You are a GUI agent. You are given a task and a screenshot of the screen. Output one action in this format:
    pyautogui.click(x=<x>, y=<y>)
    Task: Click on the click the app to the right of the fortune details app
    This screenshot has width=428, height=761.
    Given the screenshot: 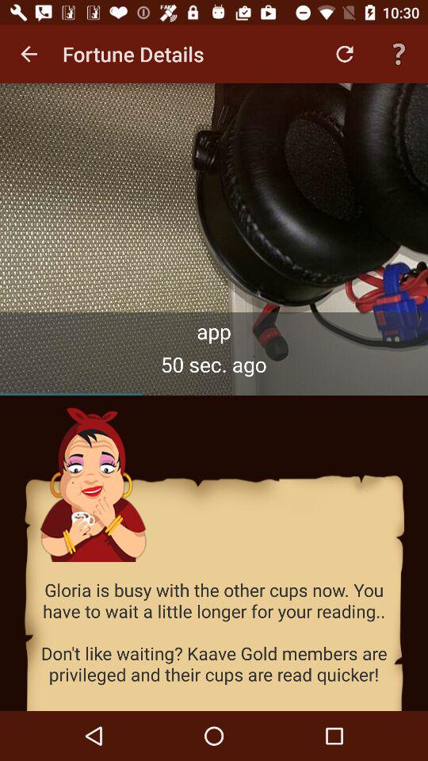 What is the action you would take?
    pyautogui.click(x=344, y=54)
    